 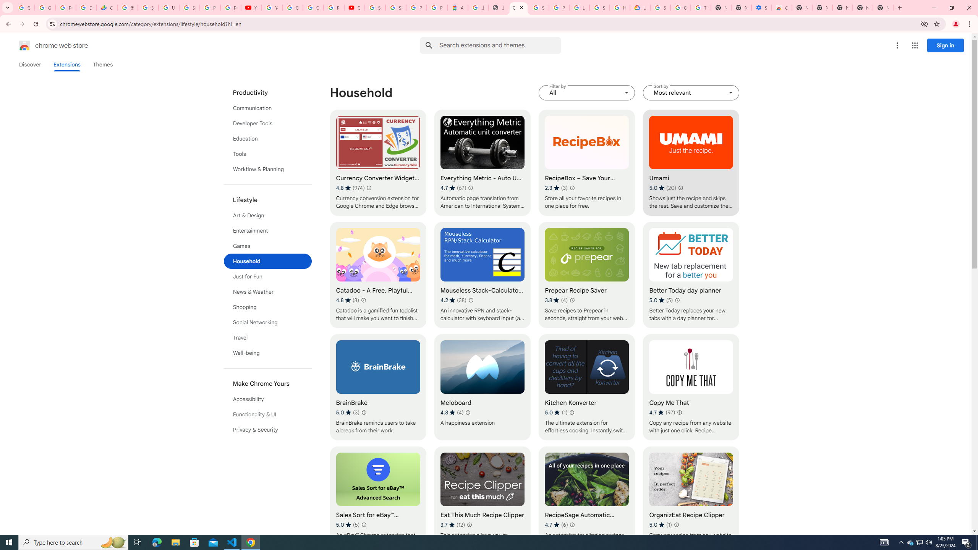 I want to click on OrganizEat Recipe Clipper, so click(x=691, y=500).